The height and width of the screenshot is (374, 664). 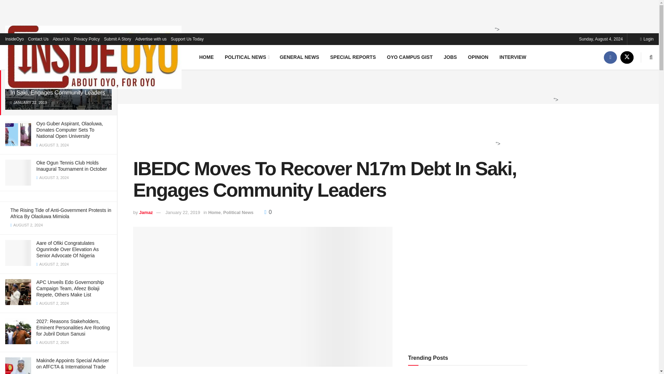 What do you see at coordinates (246, 57) in the screenshot?
I see `POLITICAL NEWS` at bounding box center [246, 57].